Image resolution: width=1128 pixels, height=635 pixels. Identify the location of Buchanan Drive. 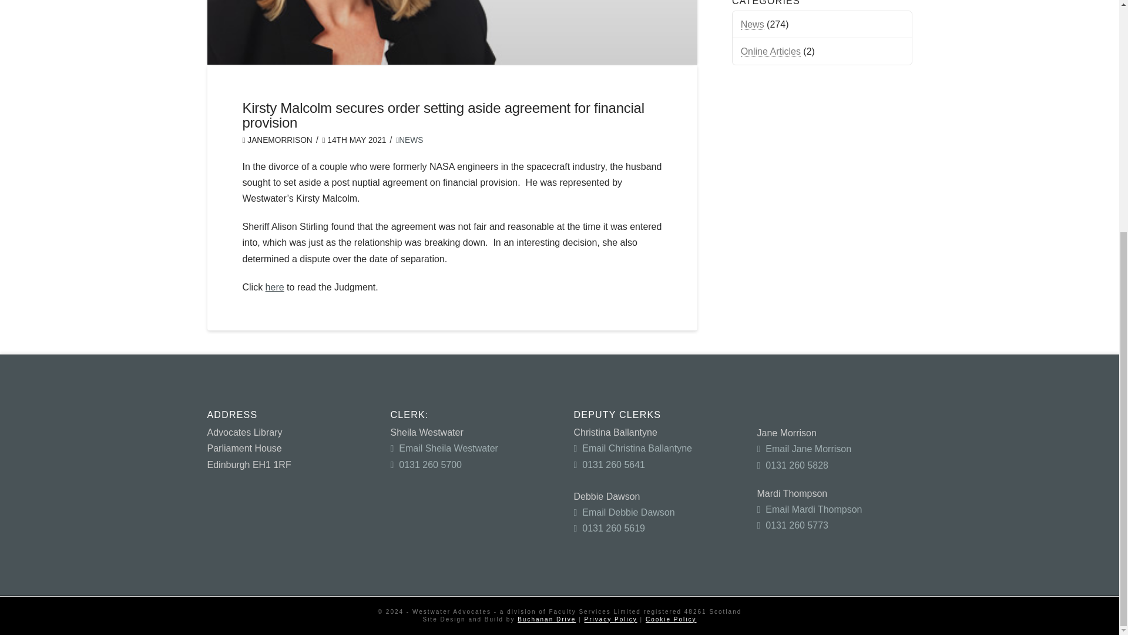
(546, 619).